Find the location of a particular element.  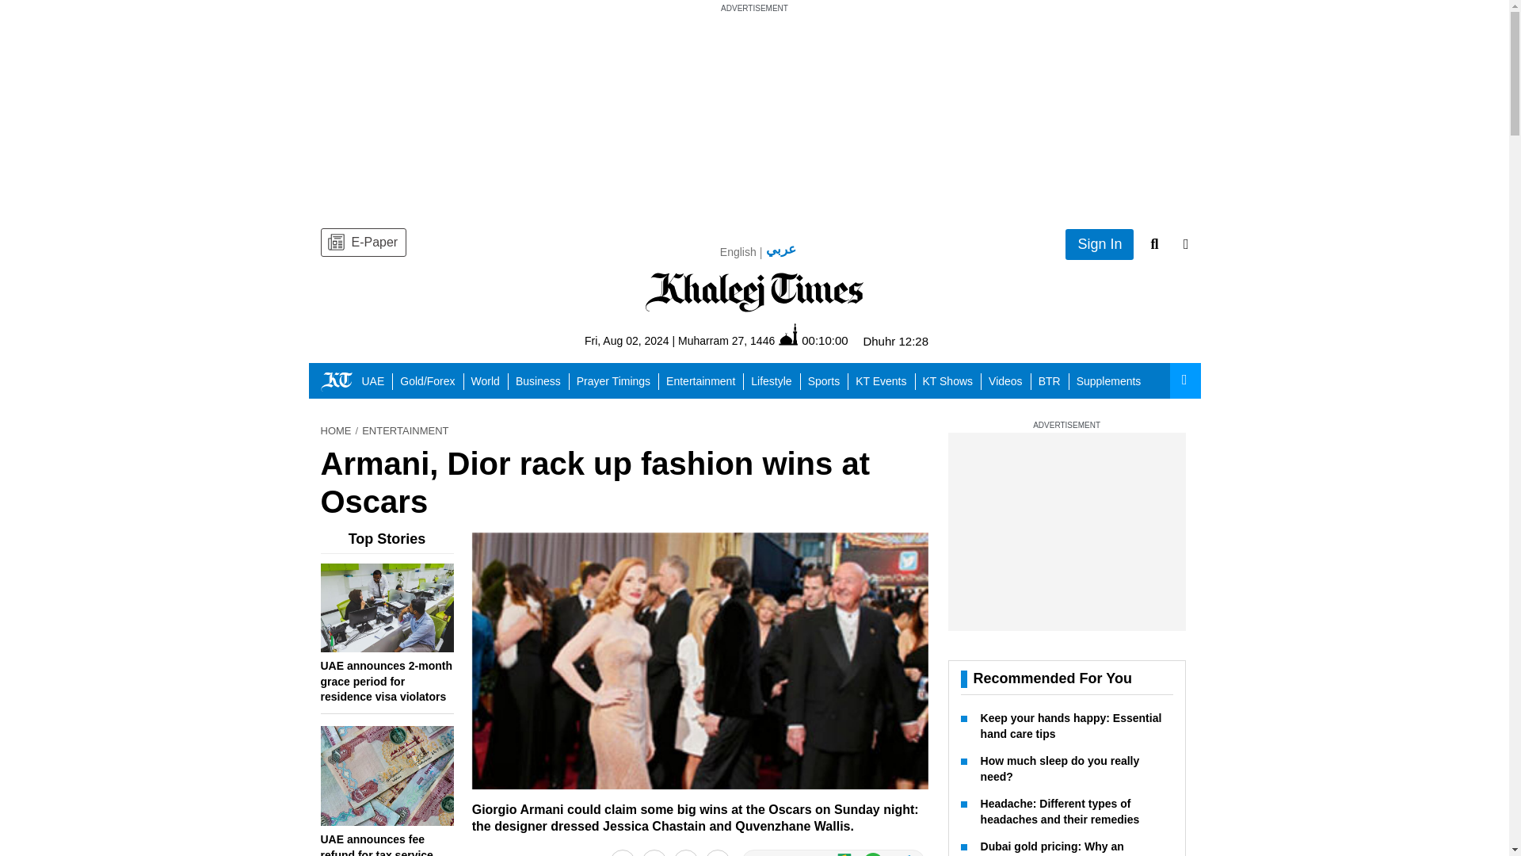

00:10:00 is located at coordinates (813, 339).